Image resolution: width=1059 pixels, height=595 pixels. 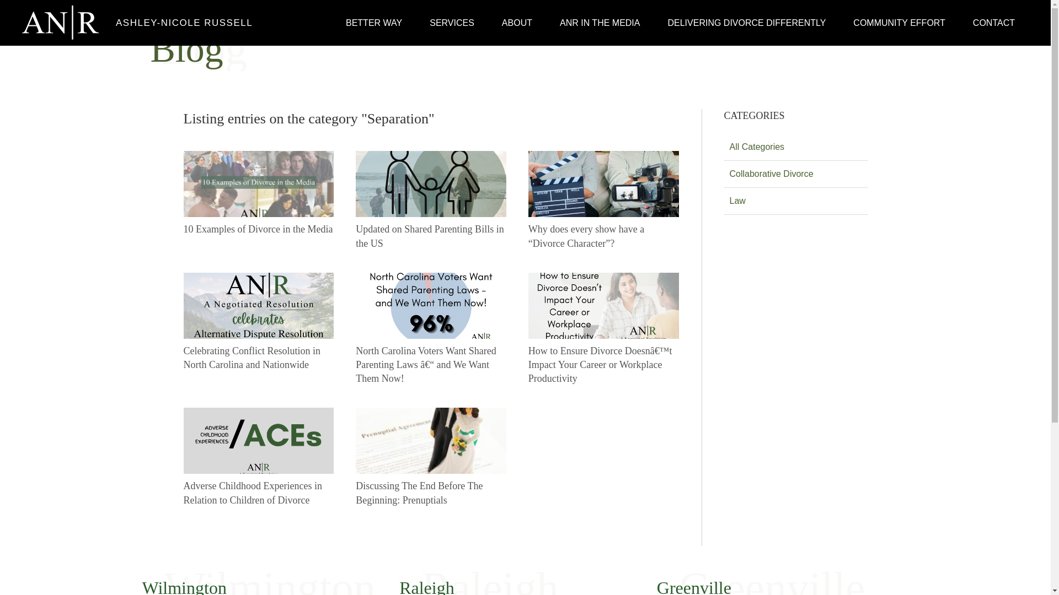 What do you see at coordinates (795, 174) in the screenshot?
I see `Collaborative Divorce` at bounding box center [795, 174].